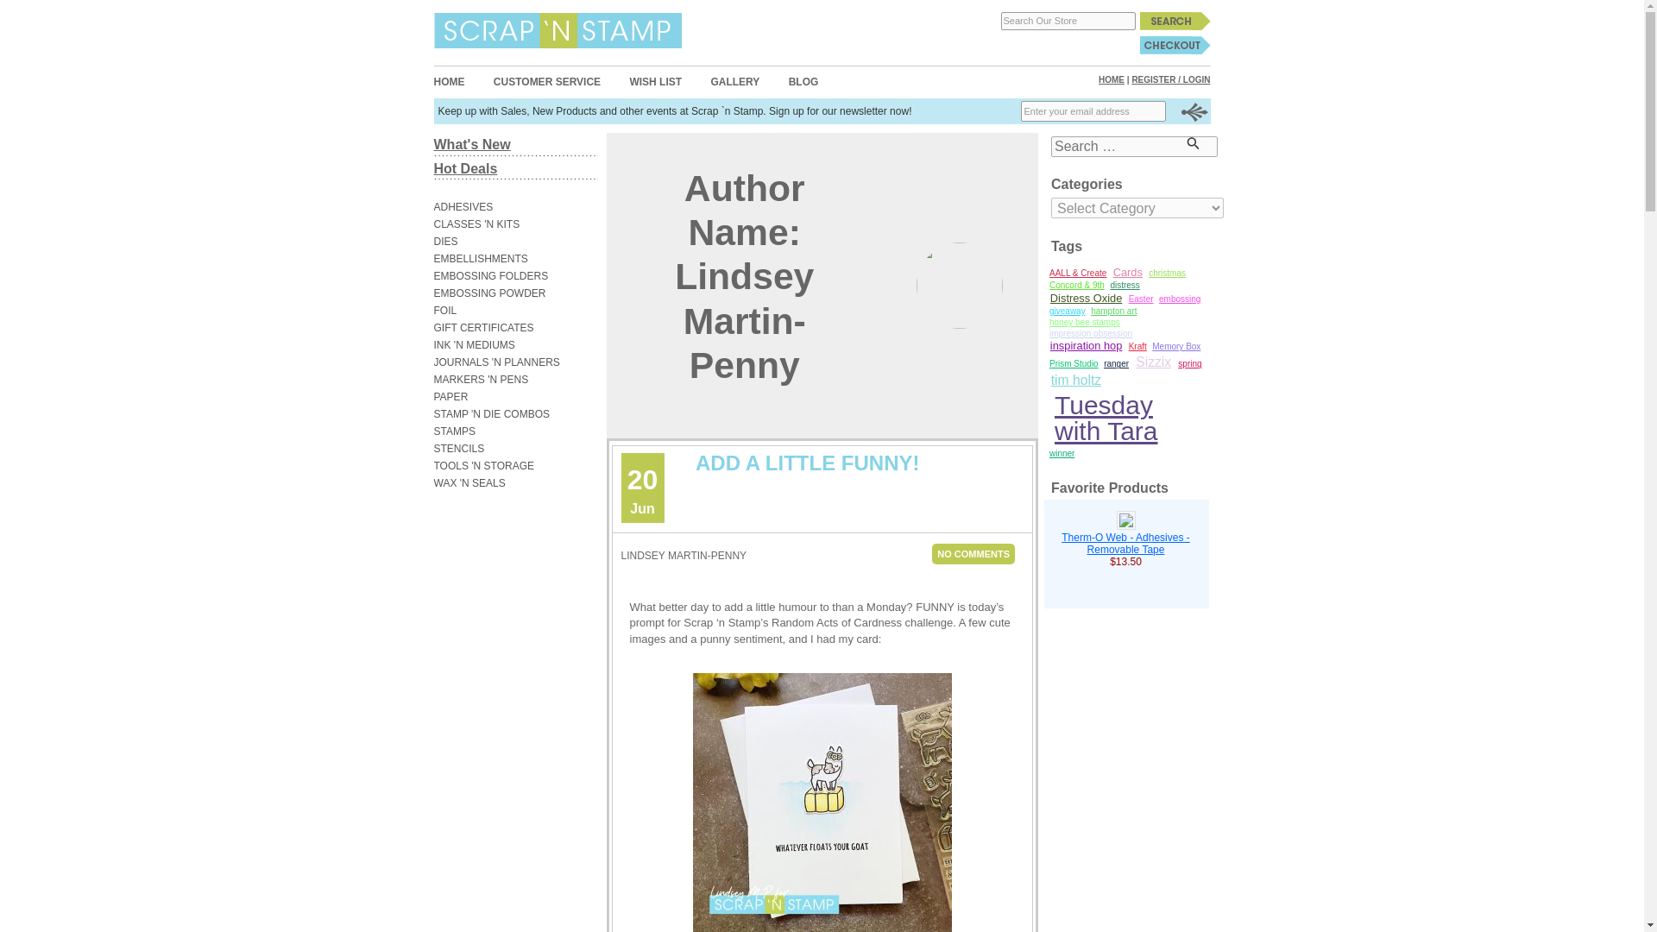  What do you see at coordinates (1077, 273) in the screenshot?
I see `1 topic` at bounding box center [1077, 273].